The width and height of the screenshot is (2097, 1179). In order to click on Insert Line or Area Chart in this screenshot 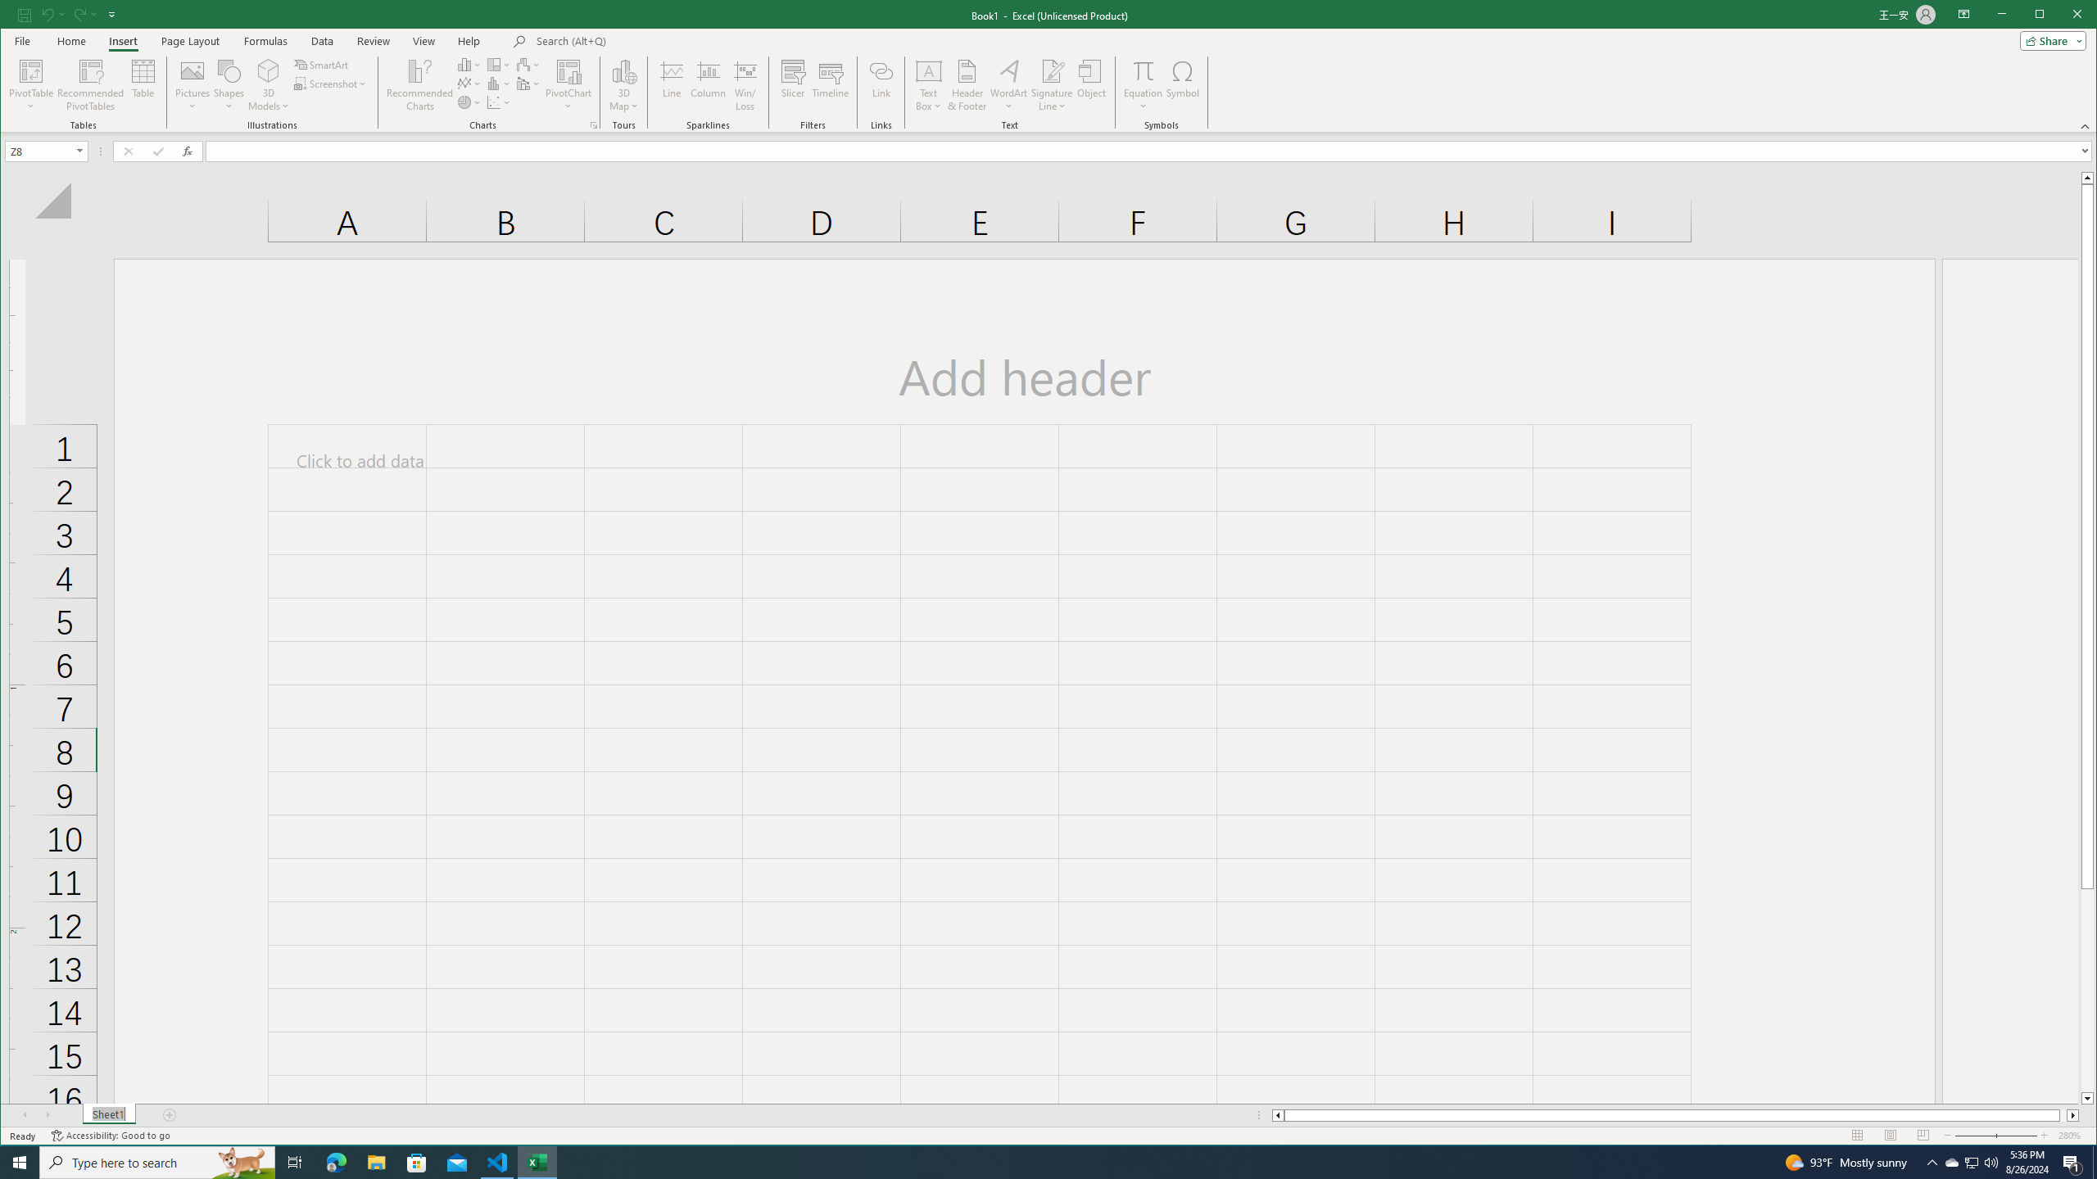, I will do `click(1972, 1163)`.